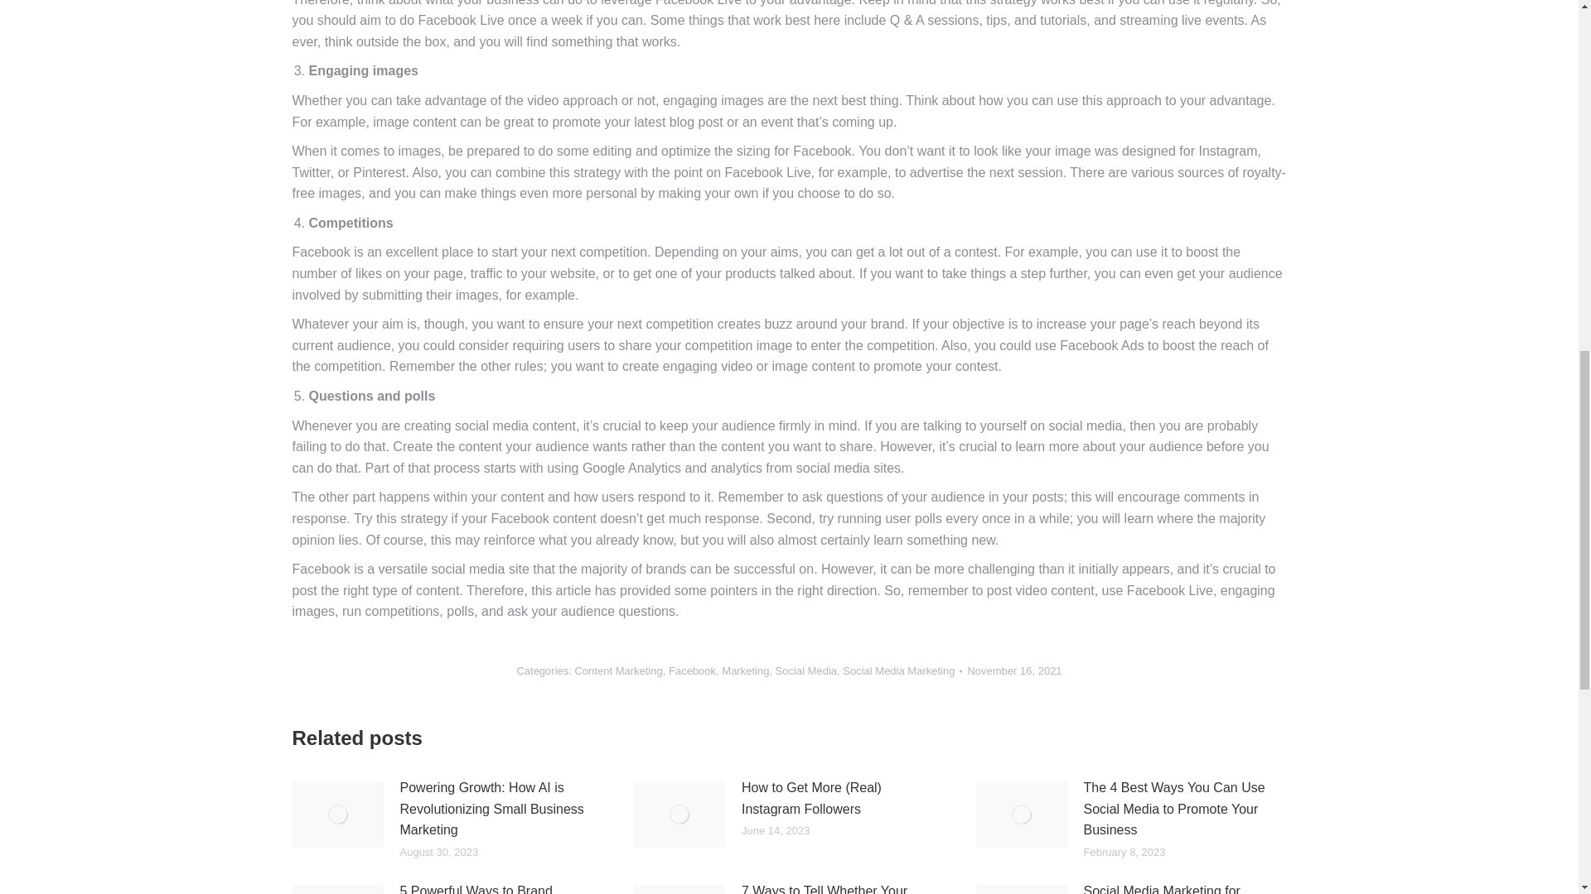 This screenshot has width=1591, height=894. What do you see at coordinates (618, 670) in the screenshot?
I see `Content Marketing` at bounding box center [618, 670].